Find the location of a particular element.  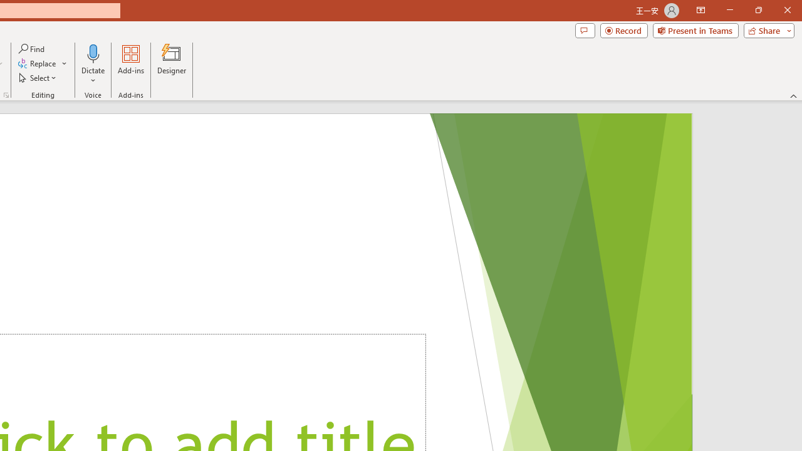

Comments is located at coordinates (585, 30).